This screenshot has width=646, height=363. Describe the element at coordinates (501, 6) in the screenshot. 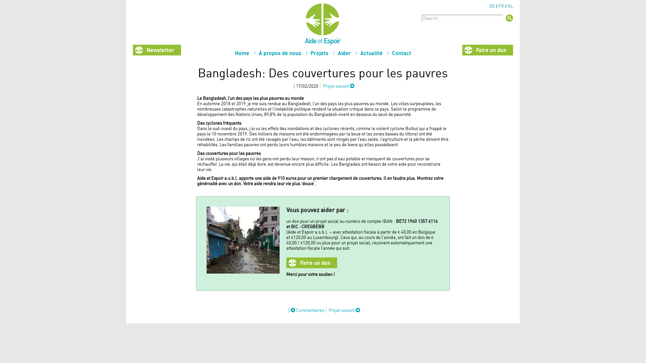

I see `FR` at that location.